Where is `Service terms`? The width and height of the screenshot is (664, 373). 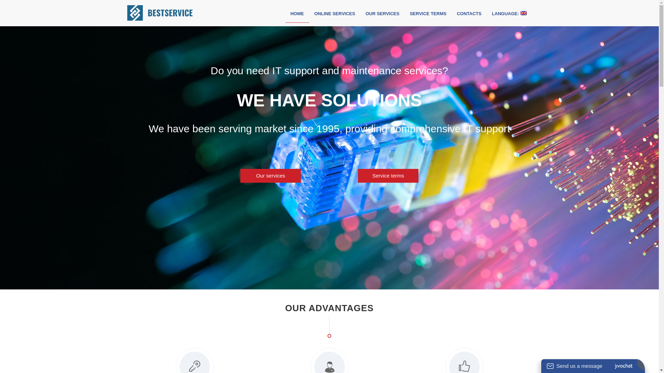
Service terms is located at coordinates (388, 176).